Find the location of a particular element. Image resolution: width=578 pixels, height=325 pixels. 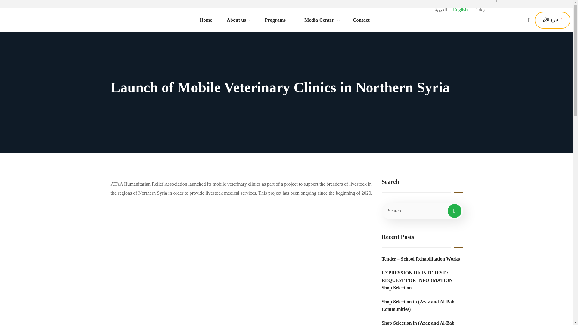

Linkedin is located at coordinates (566, 1).